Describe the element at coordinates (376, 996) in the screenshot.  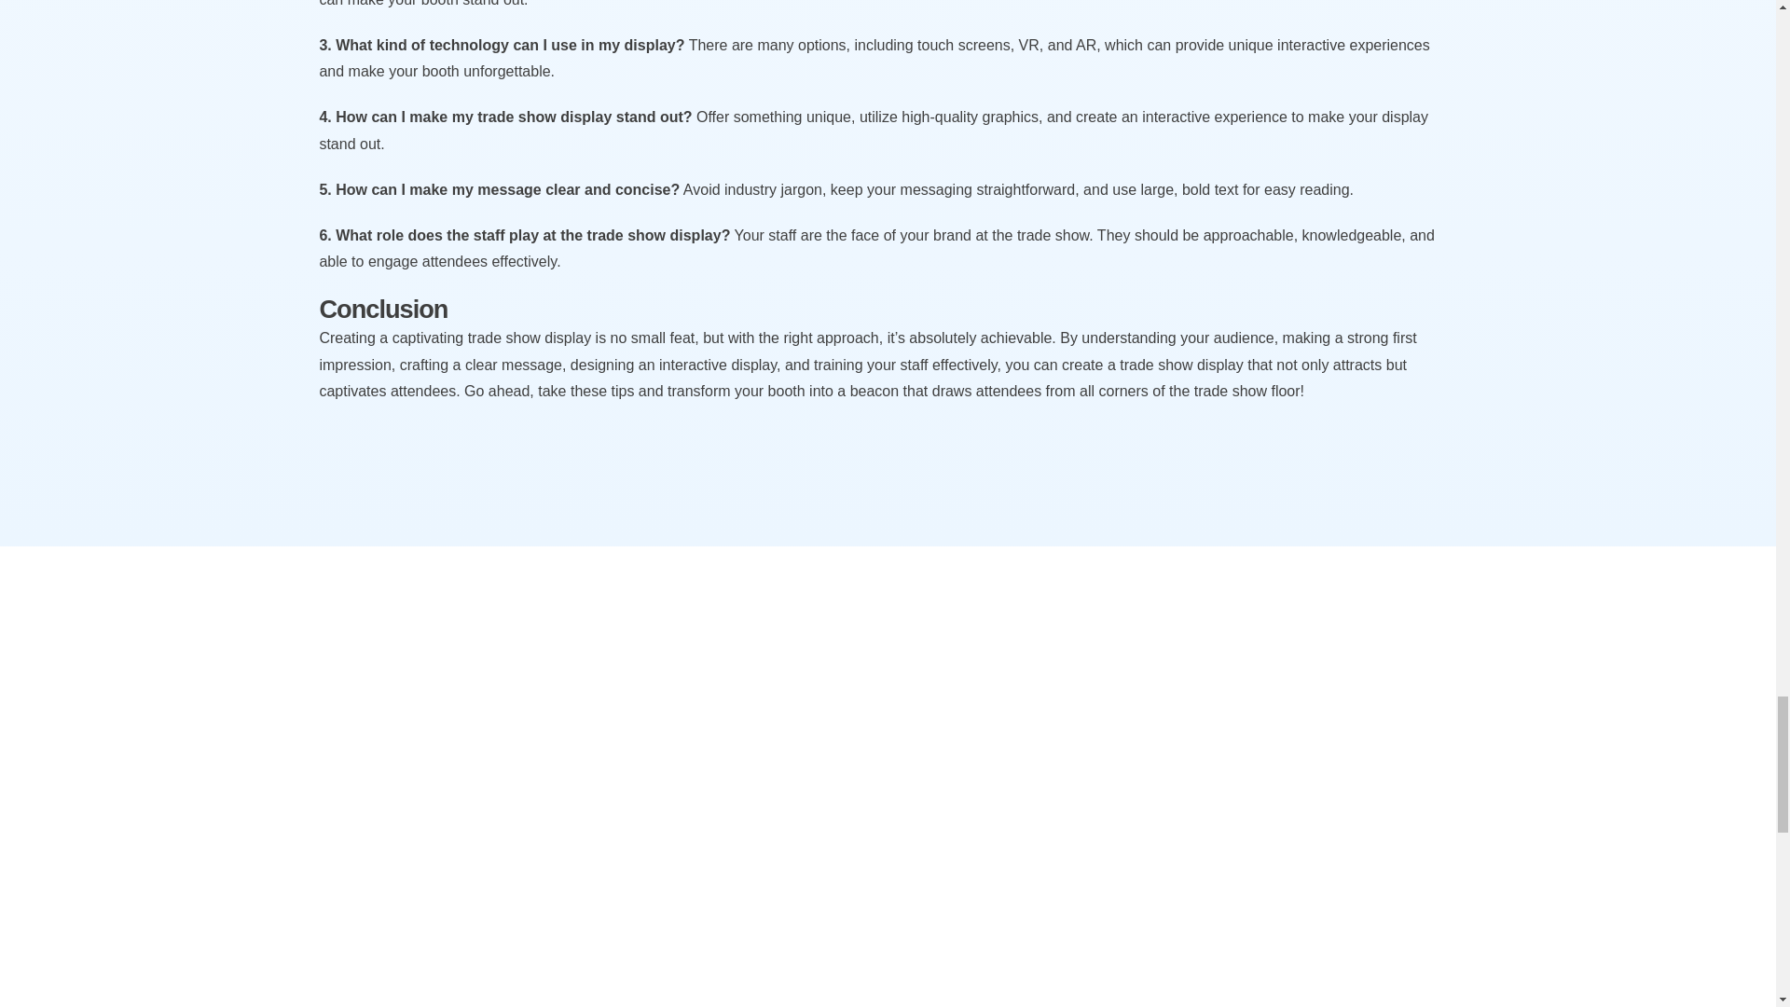
I see `Post Comment` at that location.